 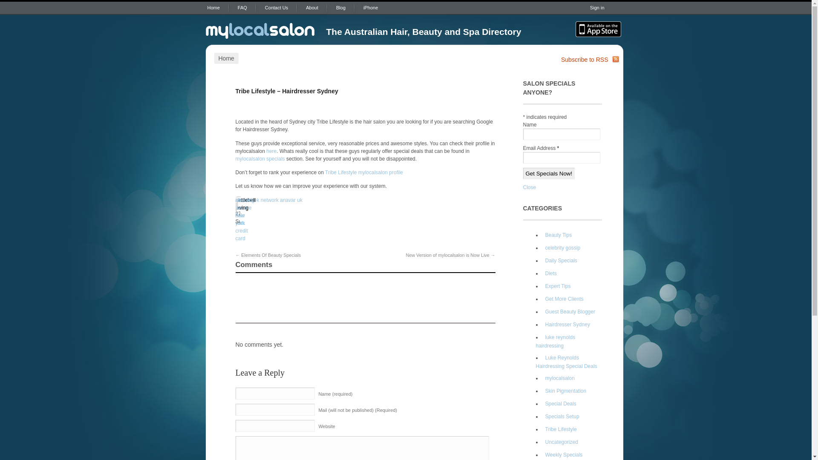 What do you see at coordinates (242, 208) in the screenshot?
I see `50 mg xanax` at bounding box center [242, 208].